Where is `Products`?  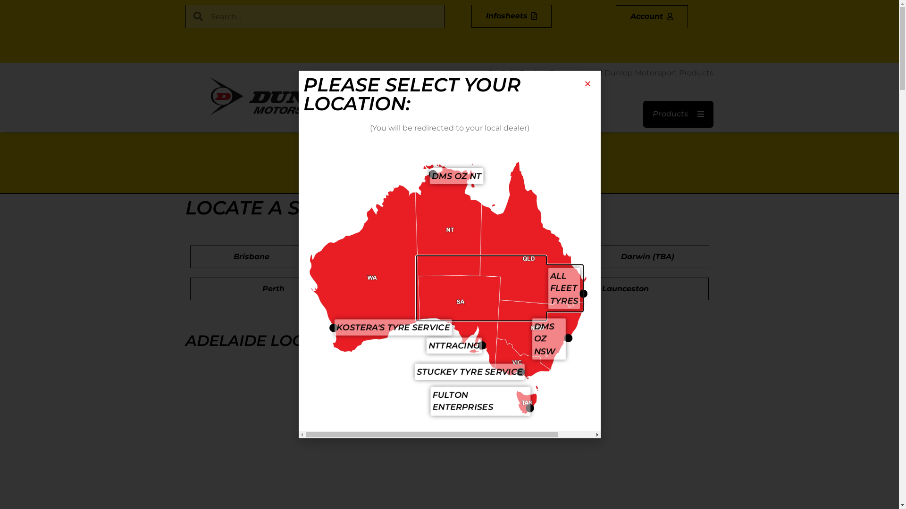
Products is located at coordinates (679, 114).